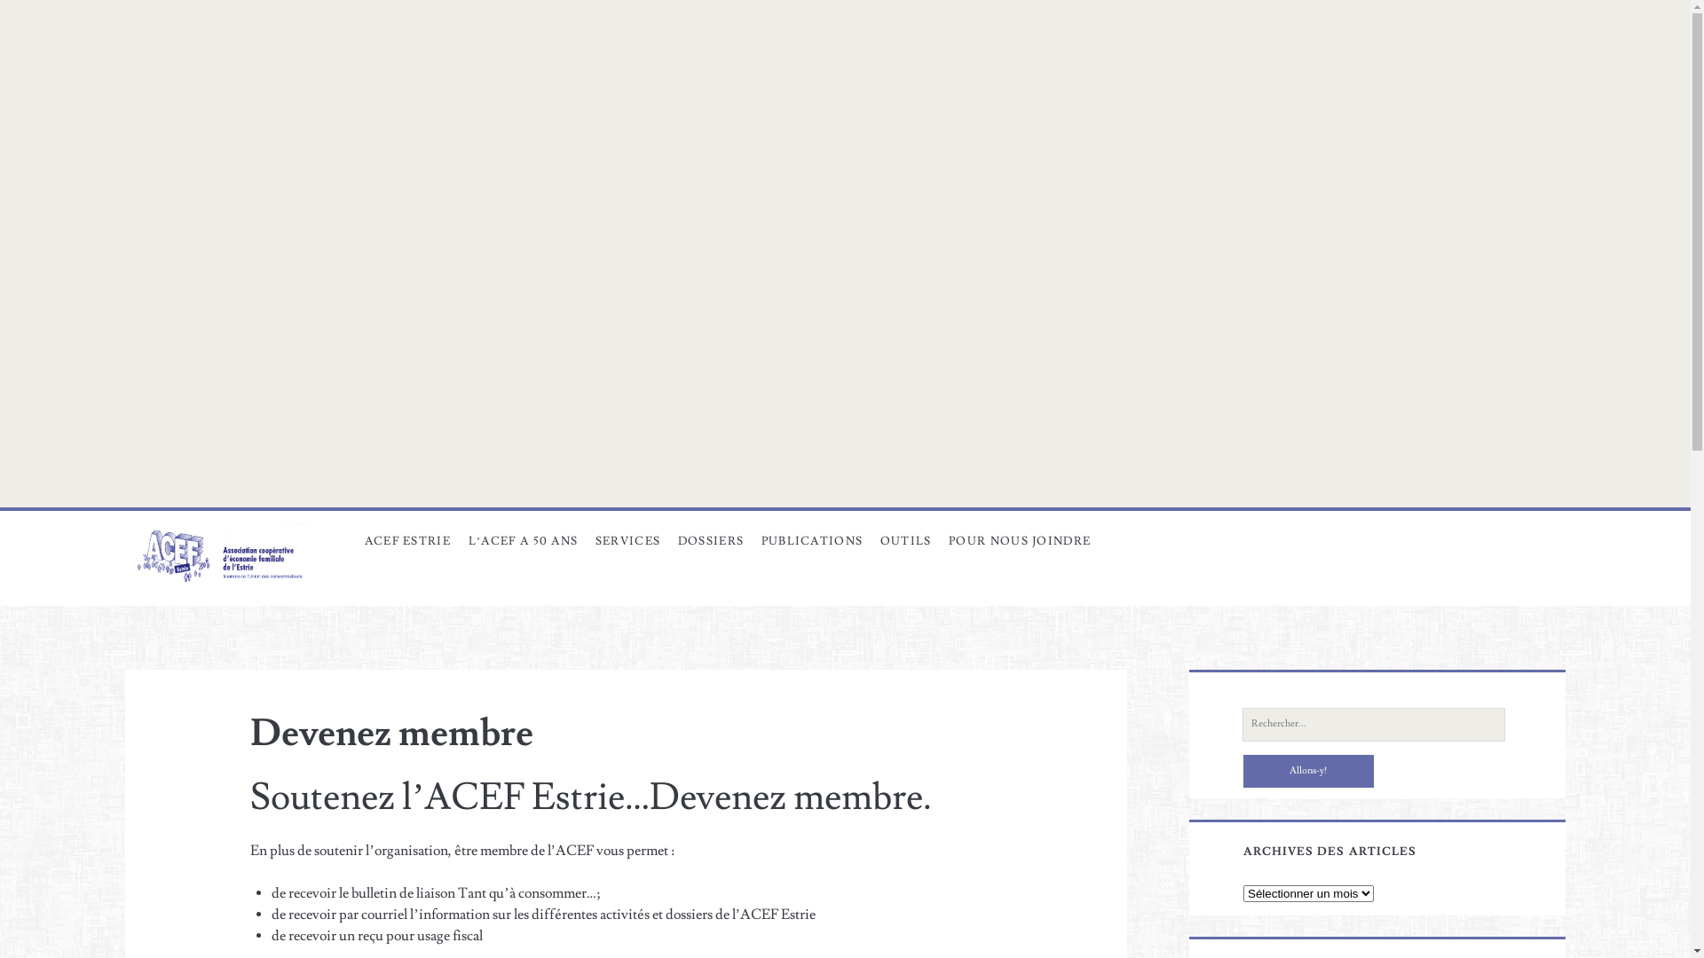  Describe the element at coordinates (408, 541) in the screenshot. I see `ACEF ESTRIE` at that location.